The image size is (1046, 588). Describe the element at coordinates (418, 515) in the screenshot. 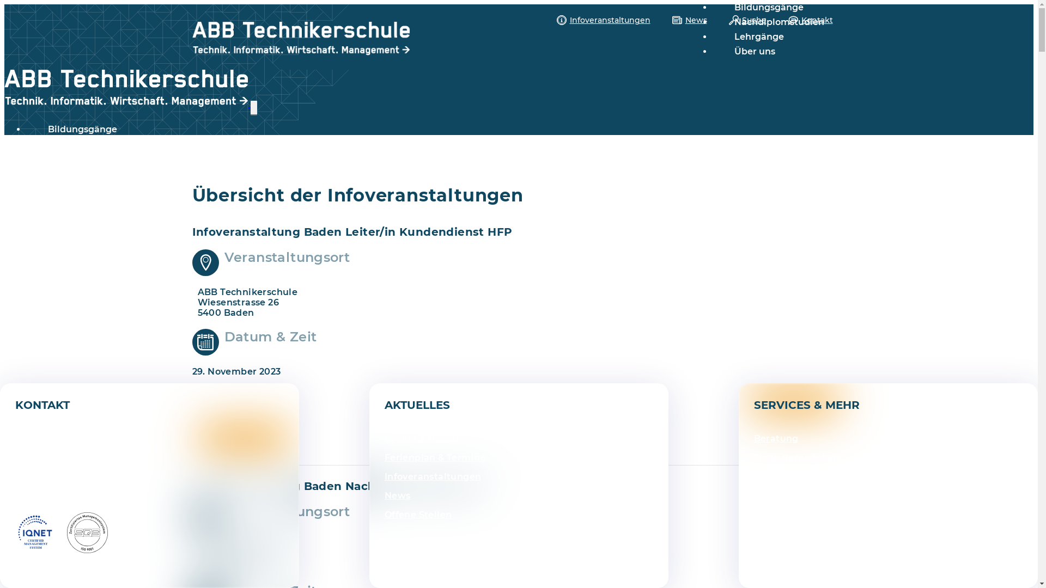

I see `Offene Stellen` at that location.